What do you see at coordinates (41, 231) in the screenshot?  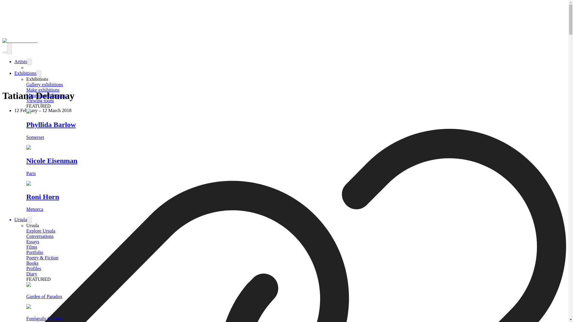 I see `Explore Ursula` at bounding box center [41, 231].